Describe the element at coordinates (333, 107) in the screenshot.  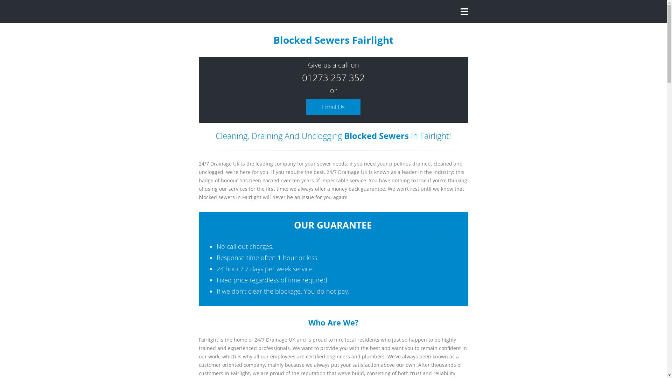
I see `Email Us` at that location.